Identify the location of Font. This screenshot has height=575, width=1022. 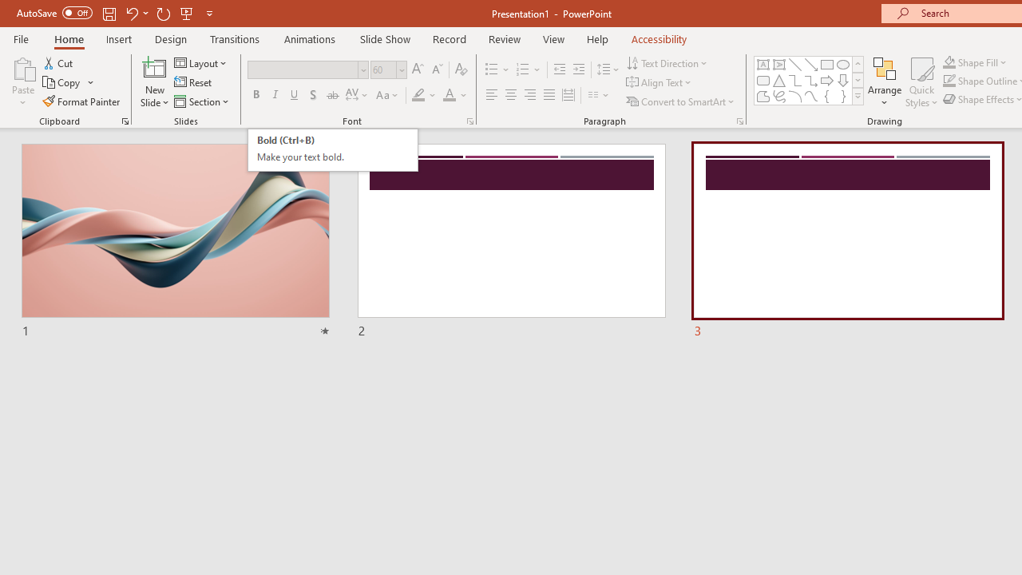
(303, 69).